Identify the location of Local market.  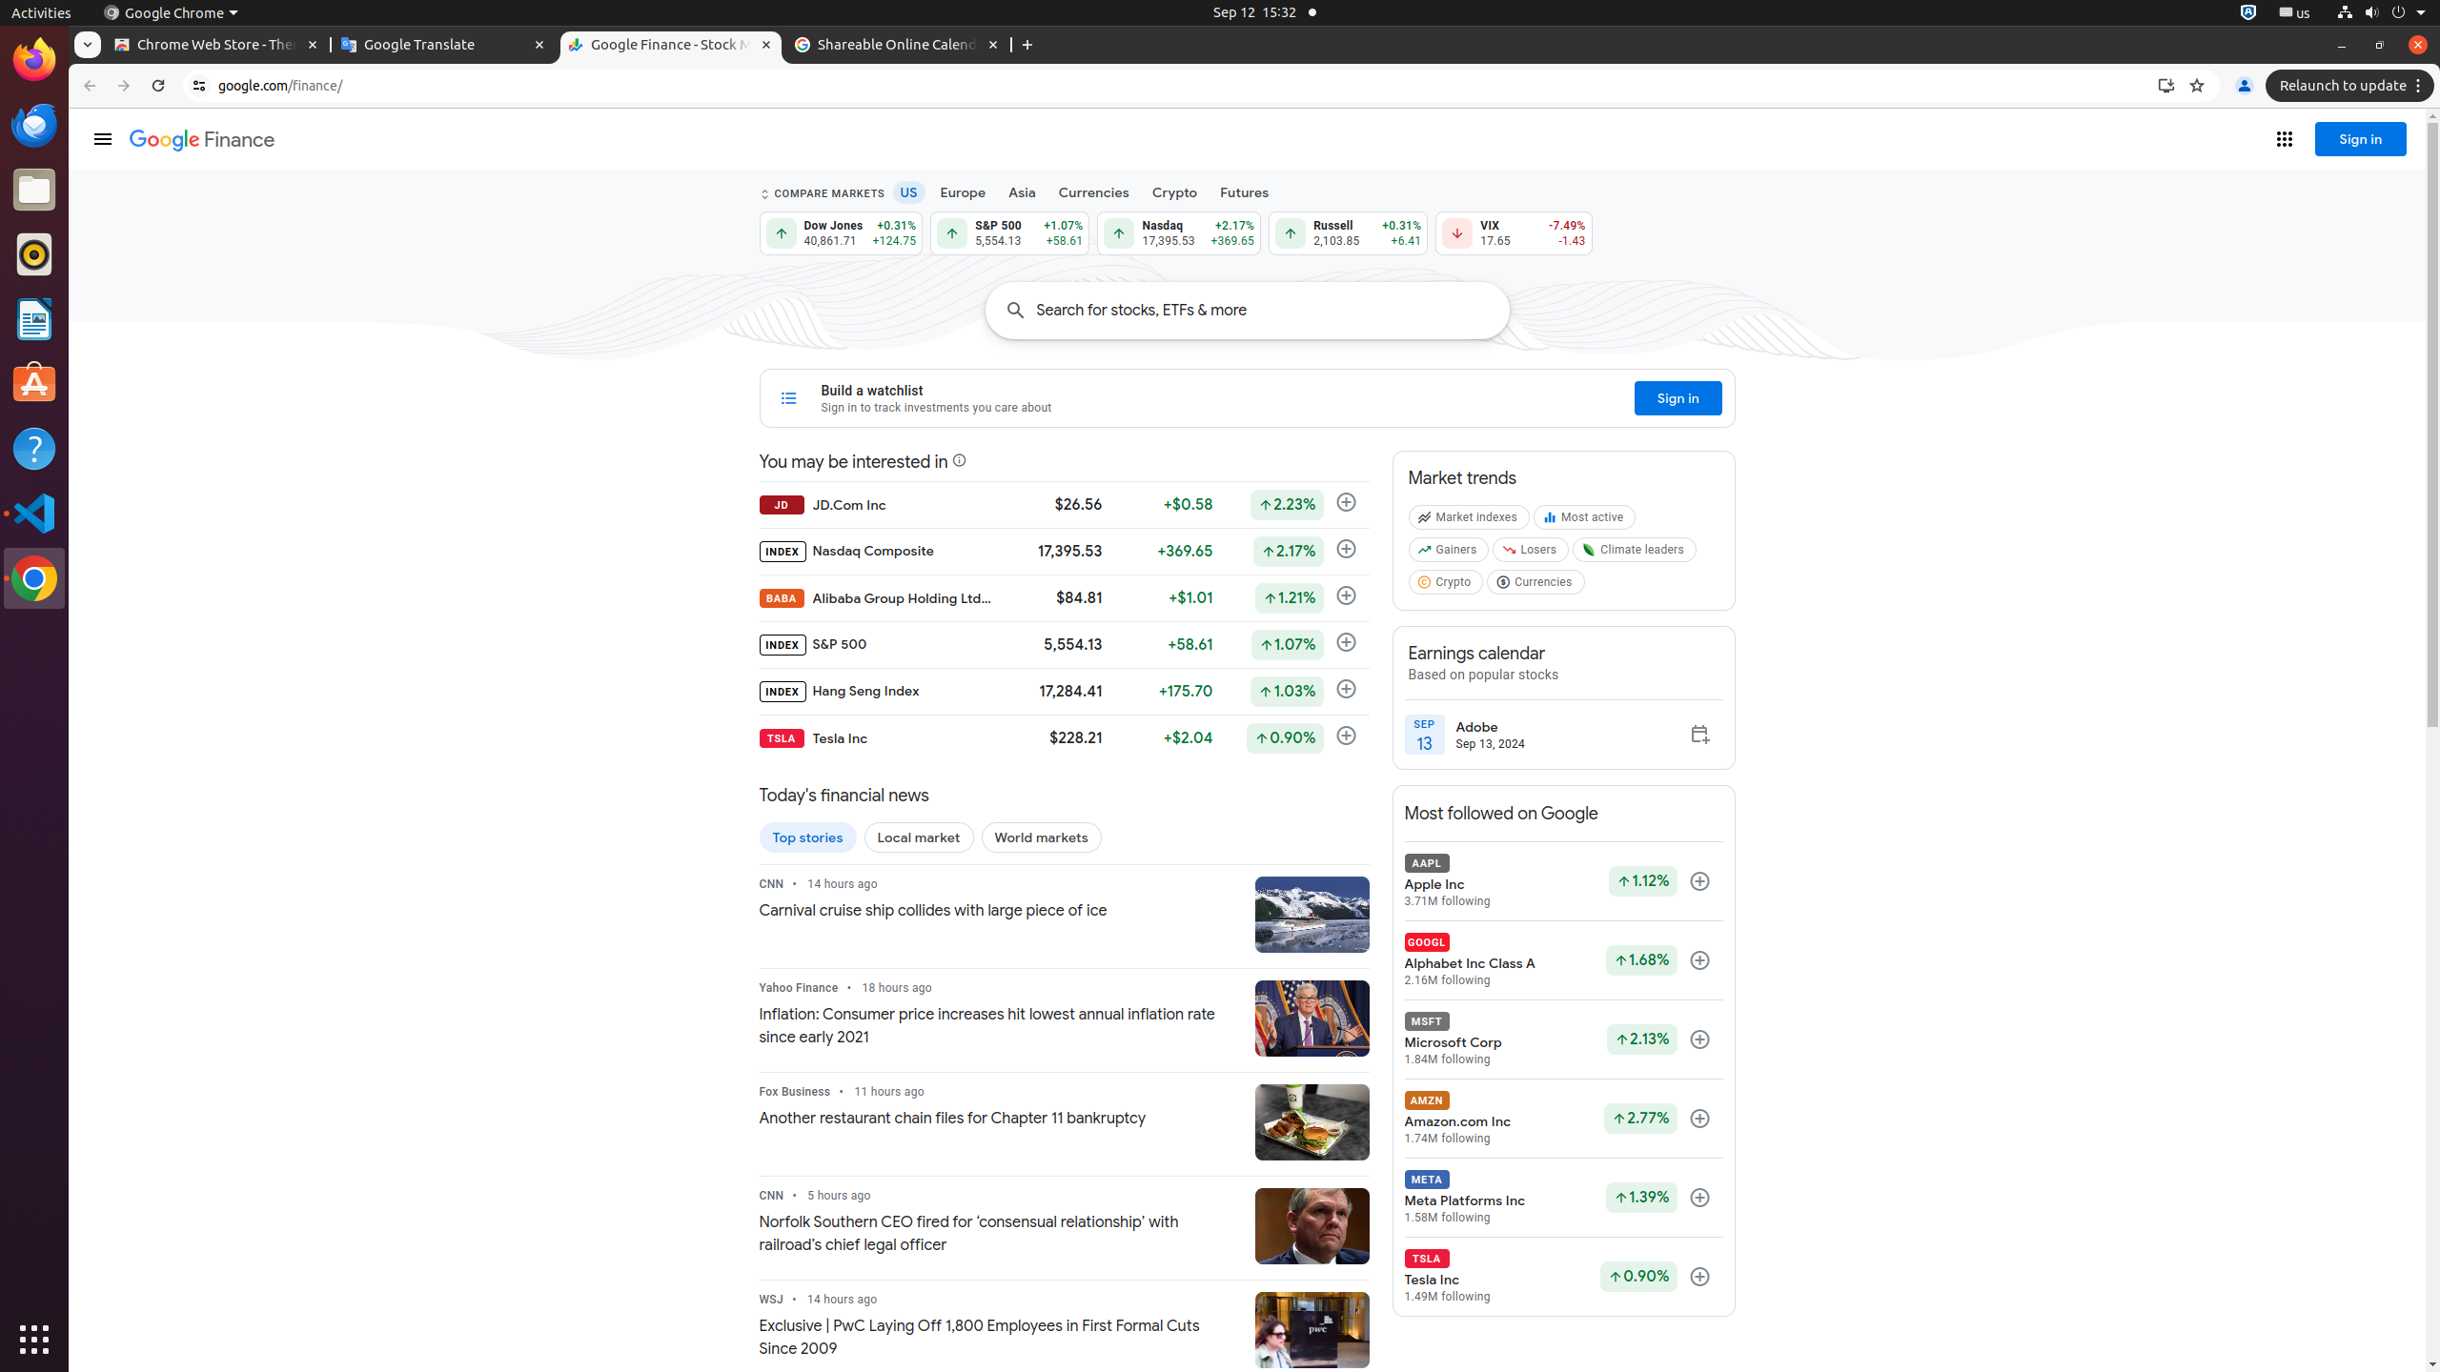
(919, 837).